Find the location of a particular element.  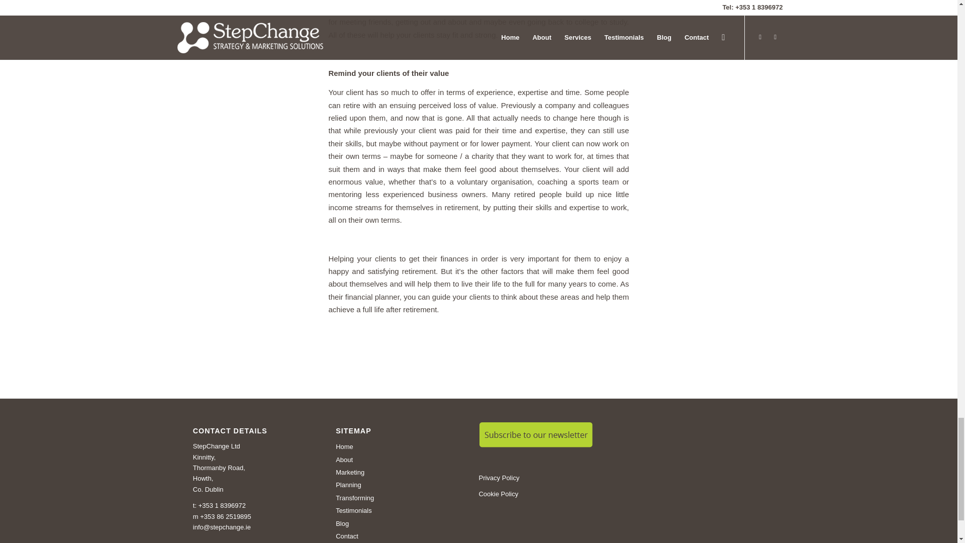

Planning is located at coordinates (398, 484).